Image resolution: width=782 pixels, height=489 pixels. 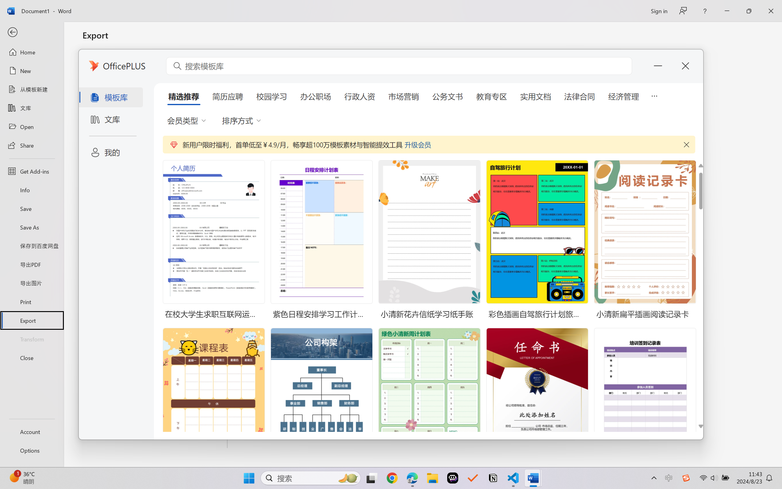 I want to click on Transform, so click(x=32, y=339).